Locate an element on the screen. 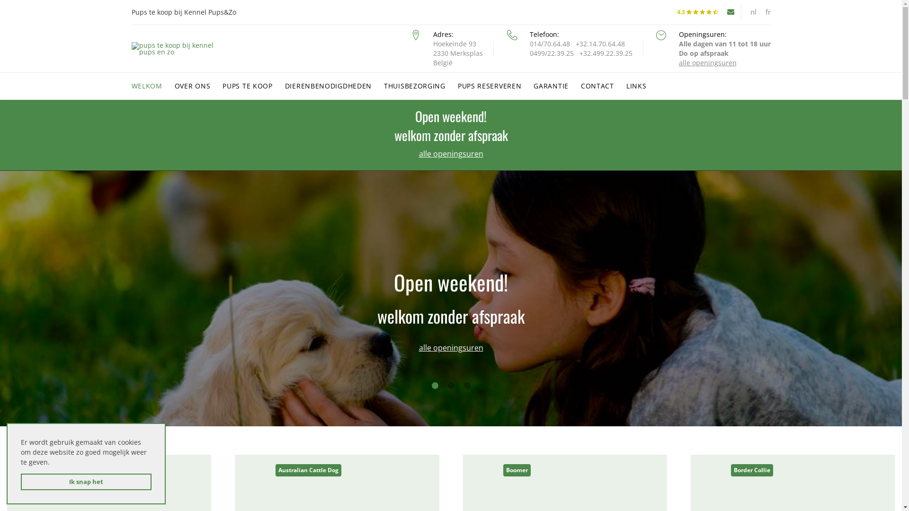  WELKOM is located at coordinates (147, 86).